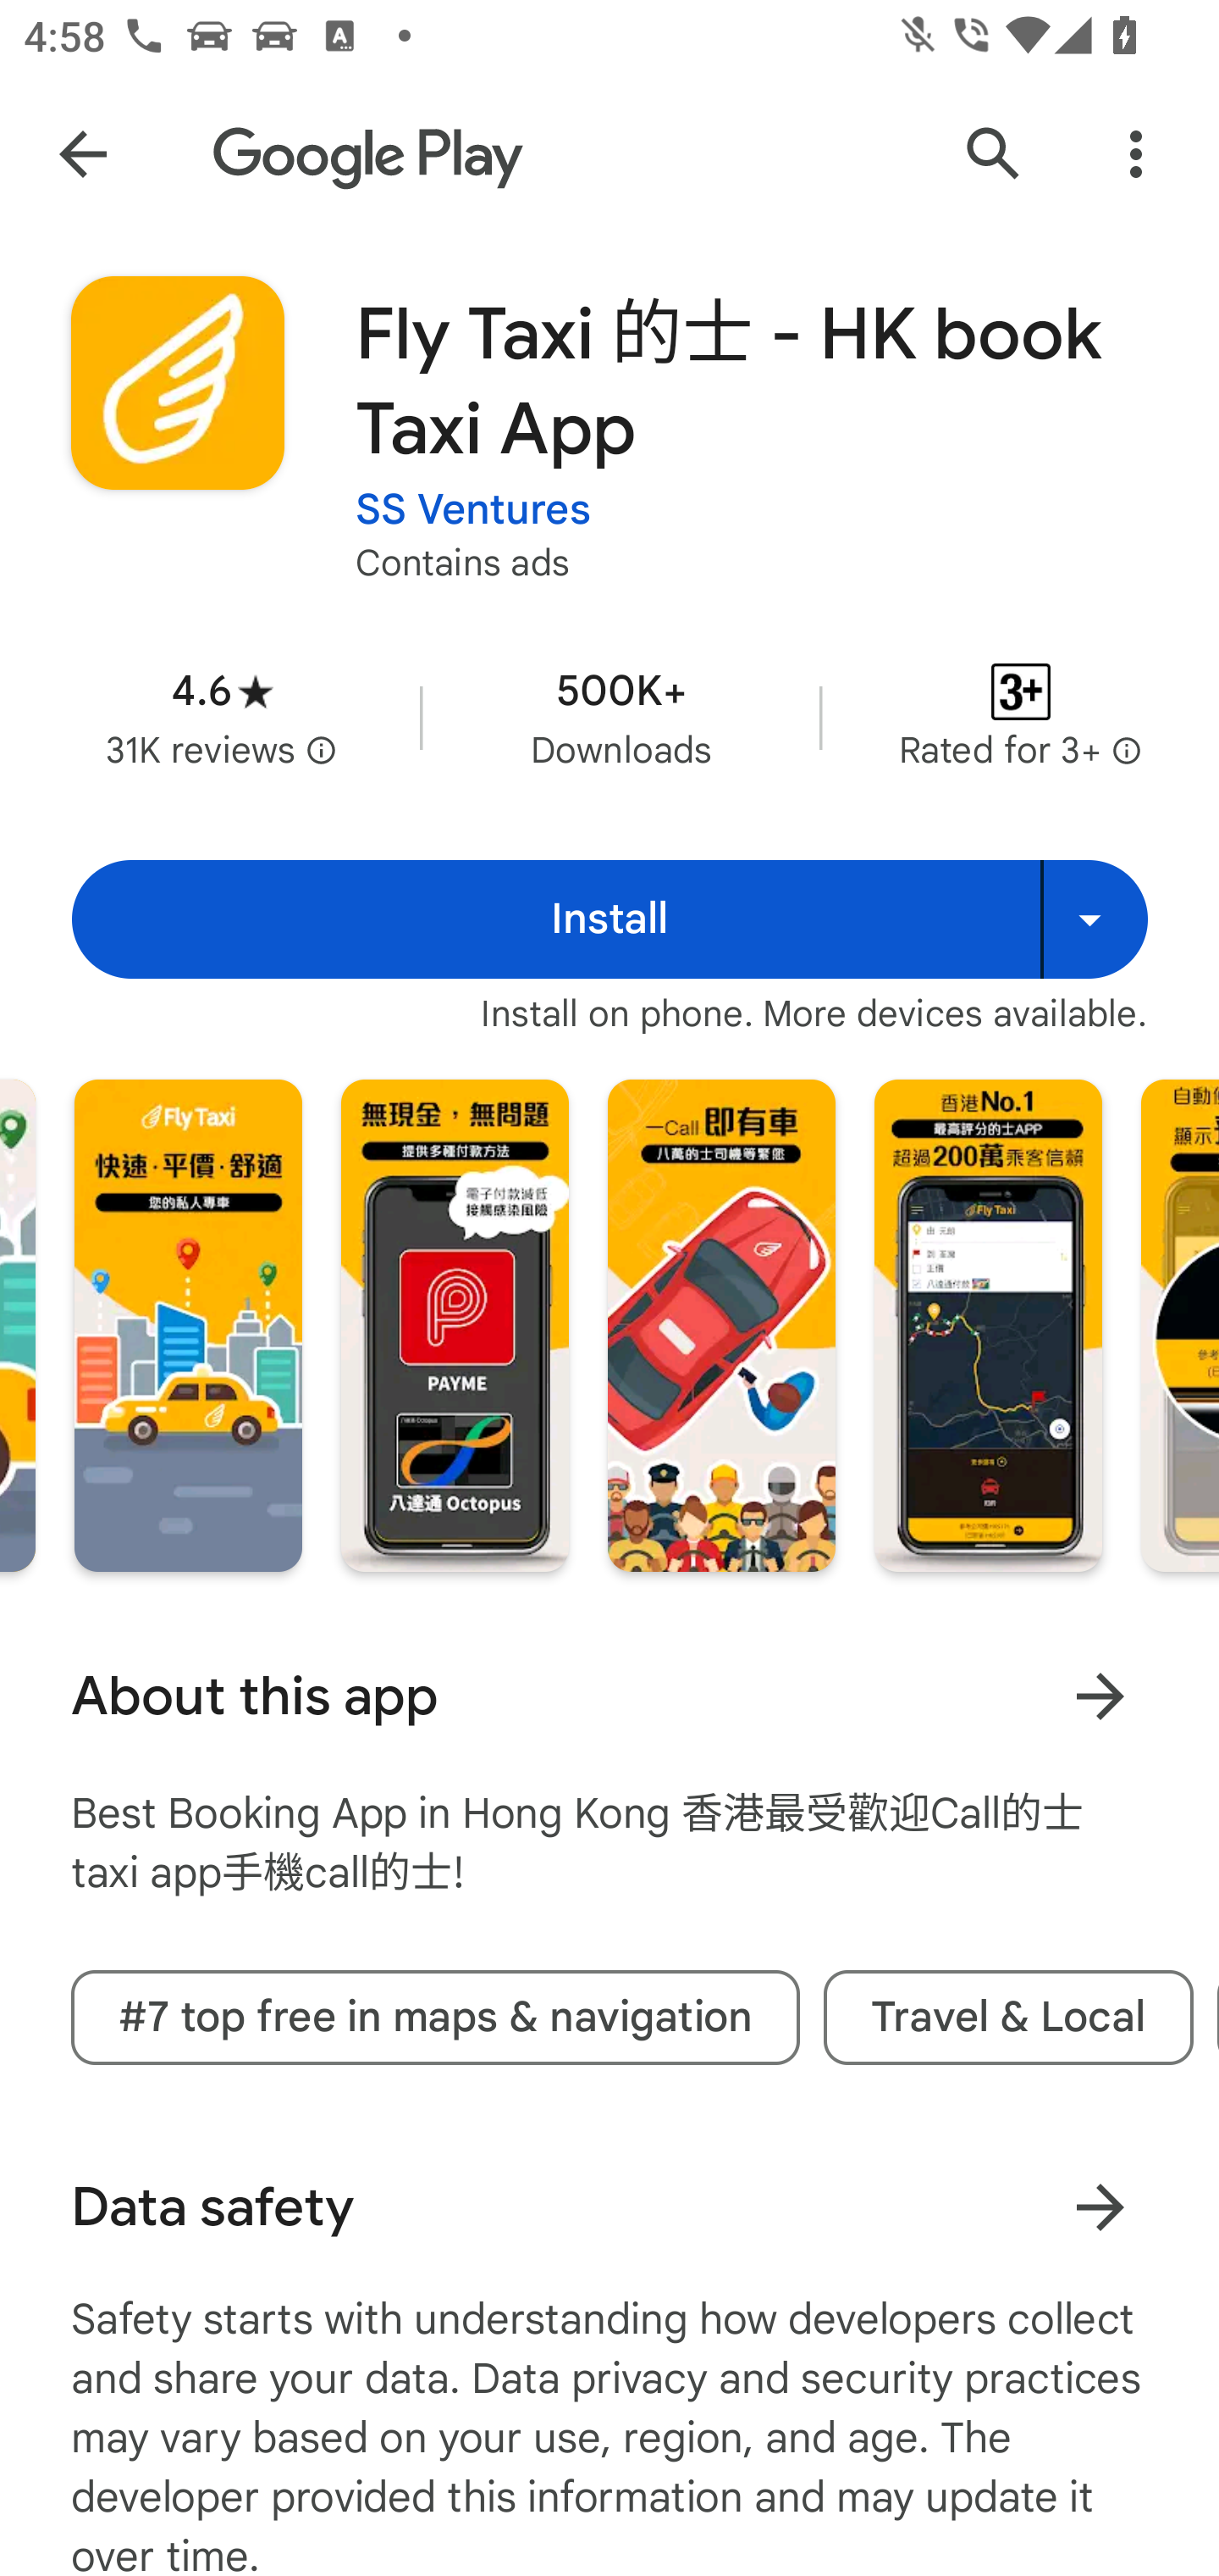  What do you see at coordinates (1008, 2018) in the screenshot?
I see `Travel & Local tag` at bounding box center [1008, 2018].